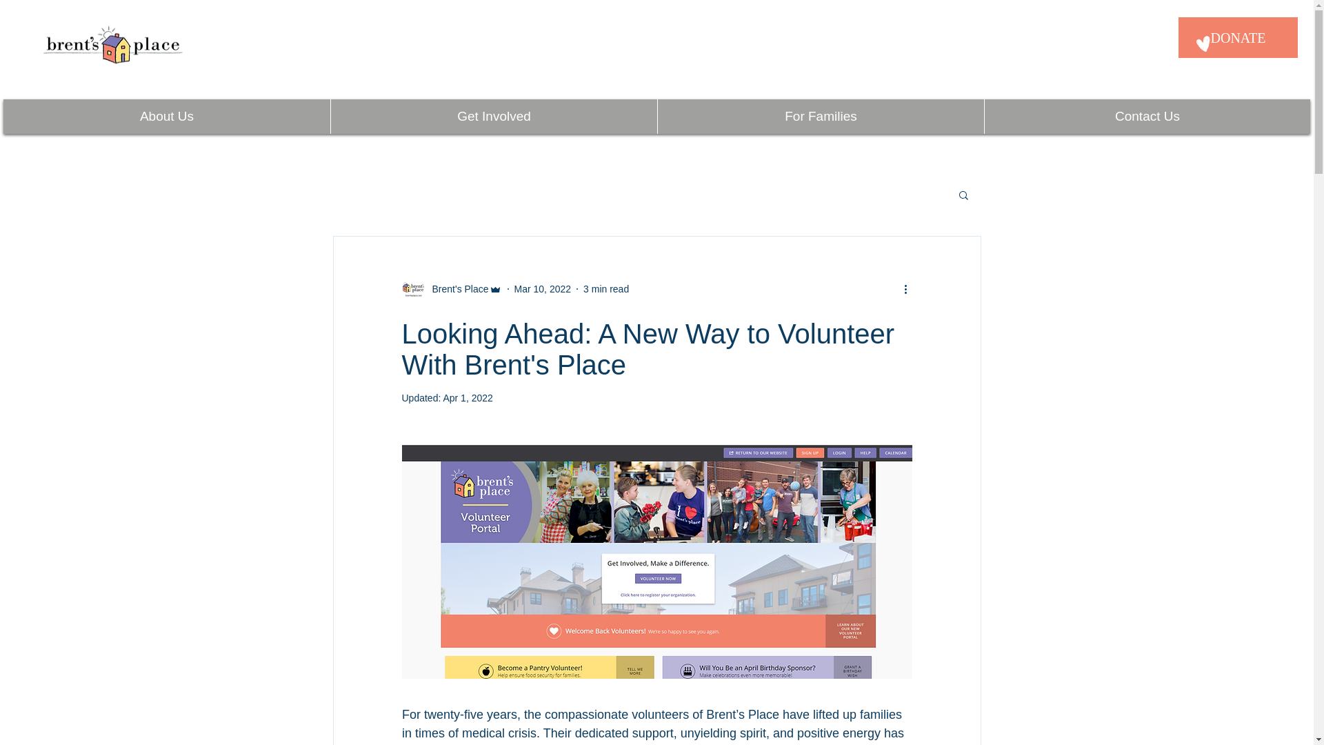 This screenshot has height=745, width=1324. I want to click on For Families, so click(820, 116).